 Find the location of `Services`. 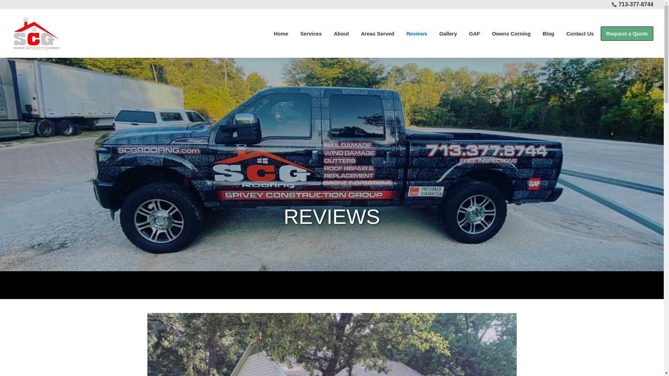

Services is located at coordinates (311, 33).